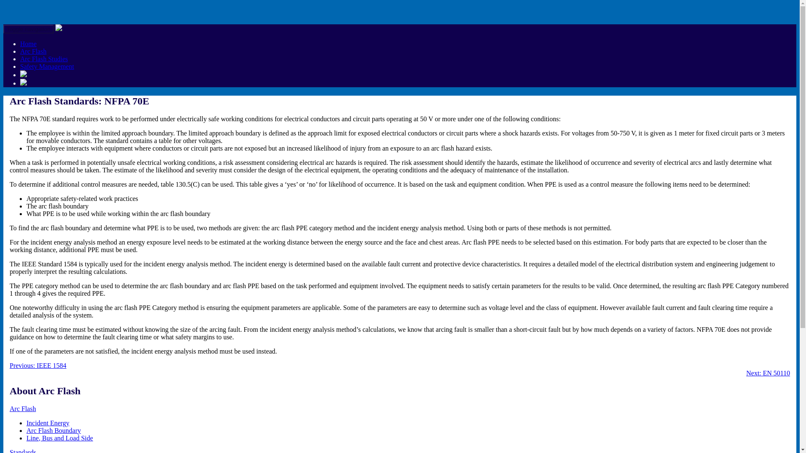  What do you see at coordinates (38, 365) in the screenshot?
I see `Previous: IEEE 1584` at bounding box center [38, 365].